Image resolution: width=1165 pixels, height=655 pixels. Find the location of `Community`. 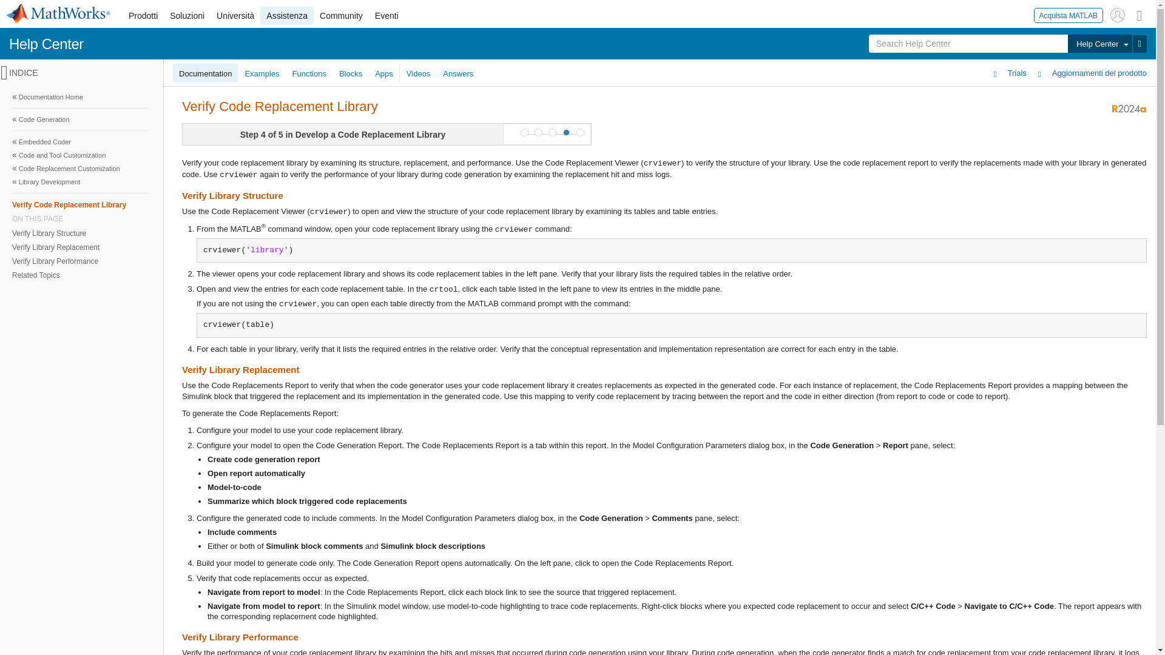

Community is located at coordinates (341, 16).